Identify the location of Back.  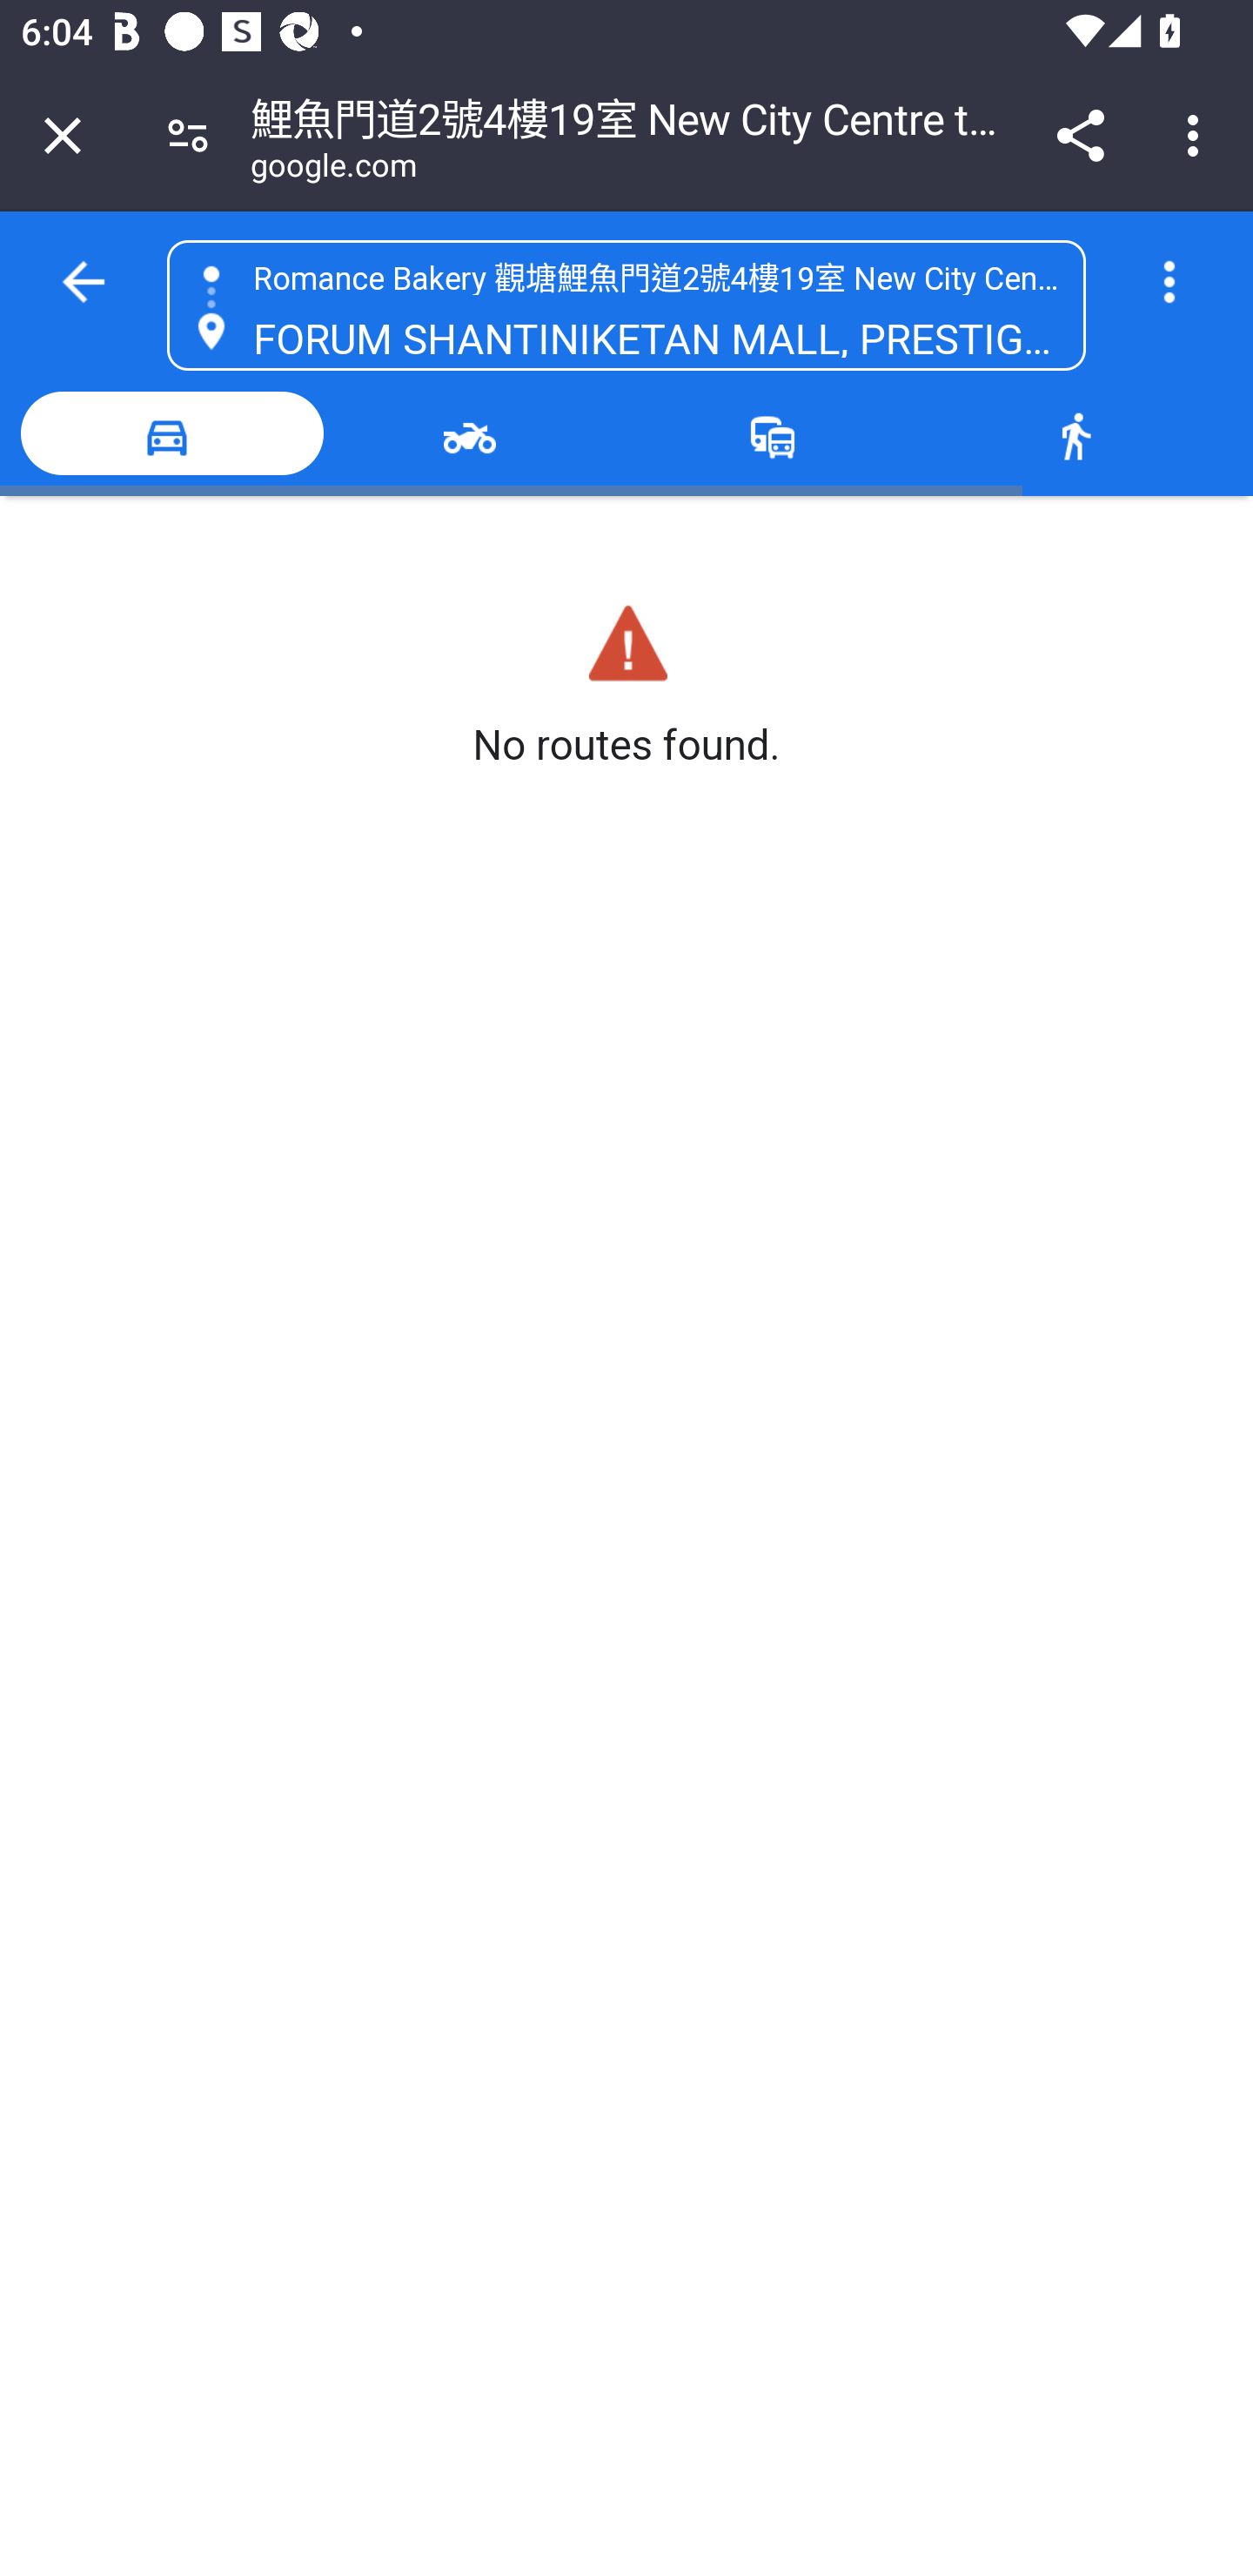
(84, 282).